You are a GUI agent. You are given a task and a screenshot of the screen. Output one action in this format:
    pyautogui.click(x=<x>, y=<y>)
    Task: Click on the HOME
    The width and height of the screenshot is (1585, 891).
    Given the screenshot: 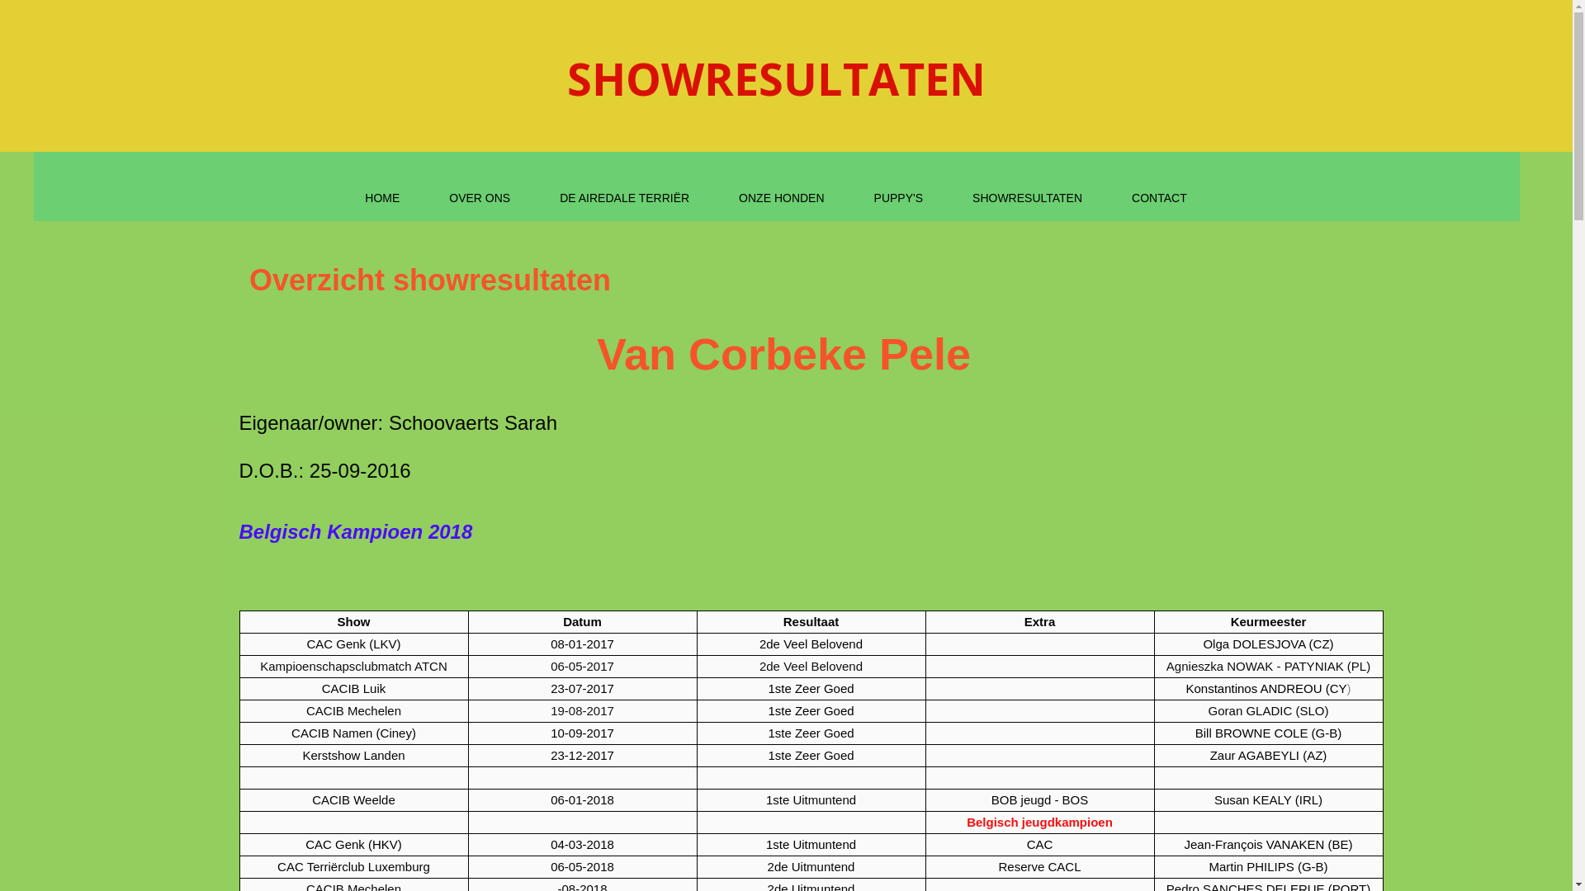 What is the action you would take?
    pyautogui.click(x=382, y=198)
    